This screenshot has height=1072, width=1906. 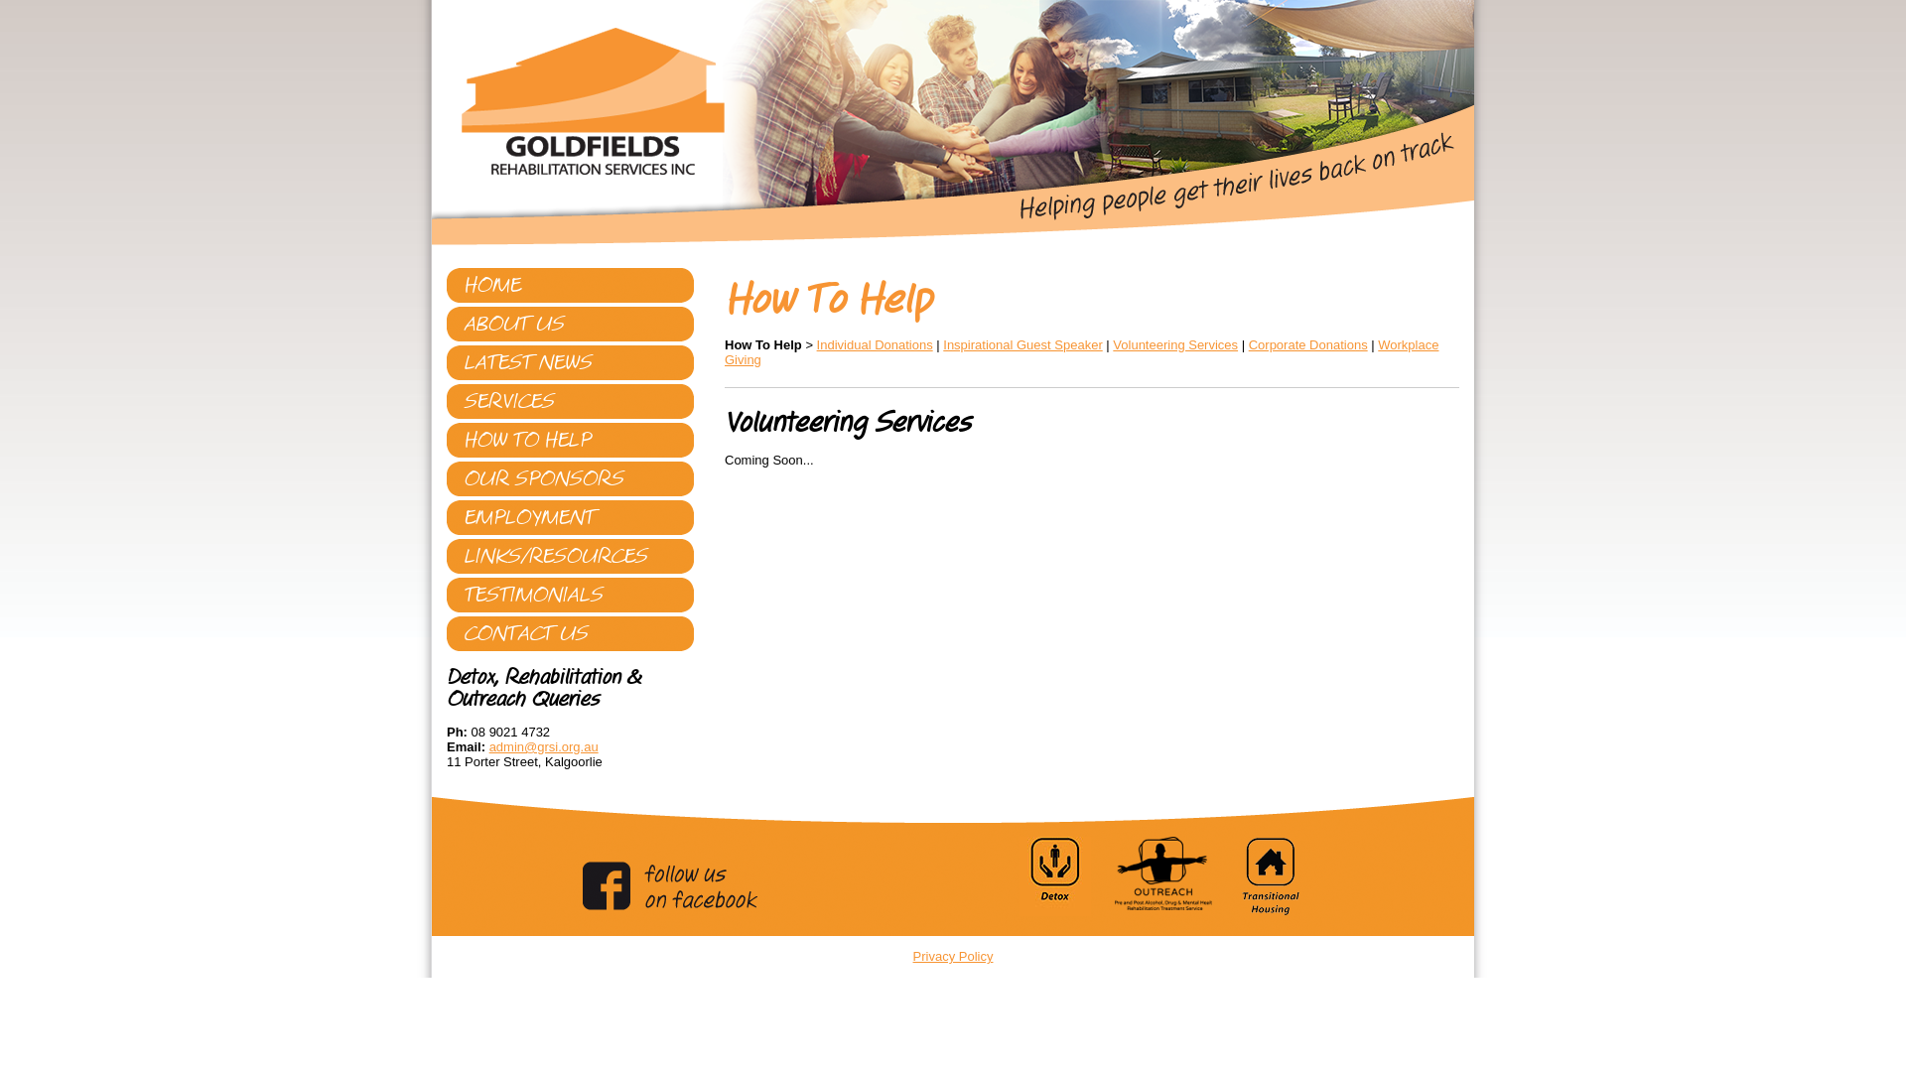 What do you see at coordinates (953, 957) in the screenshot?
I see `Privacy Policy` at bounding box center [953, 957].